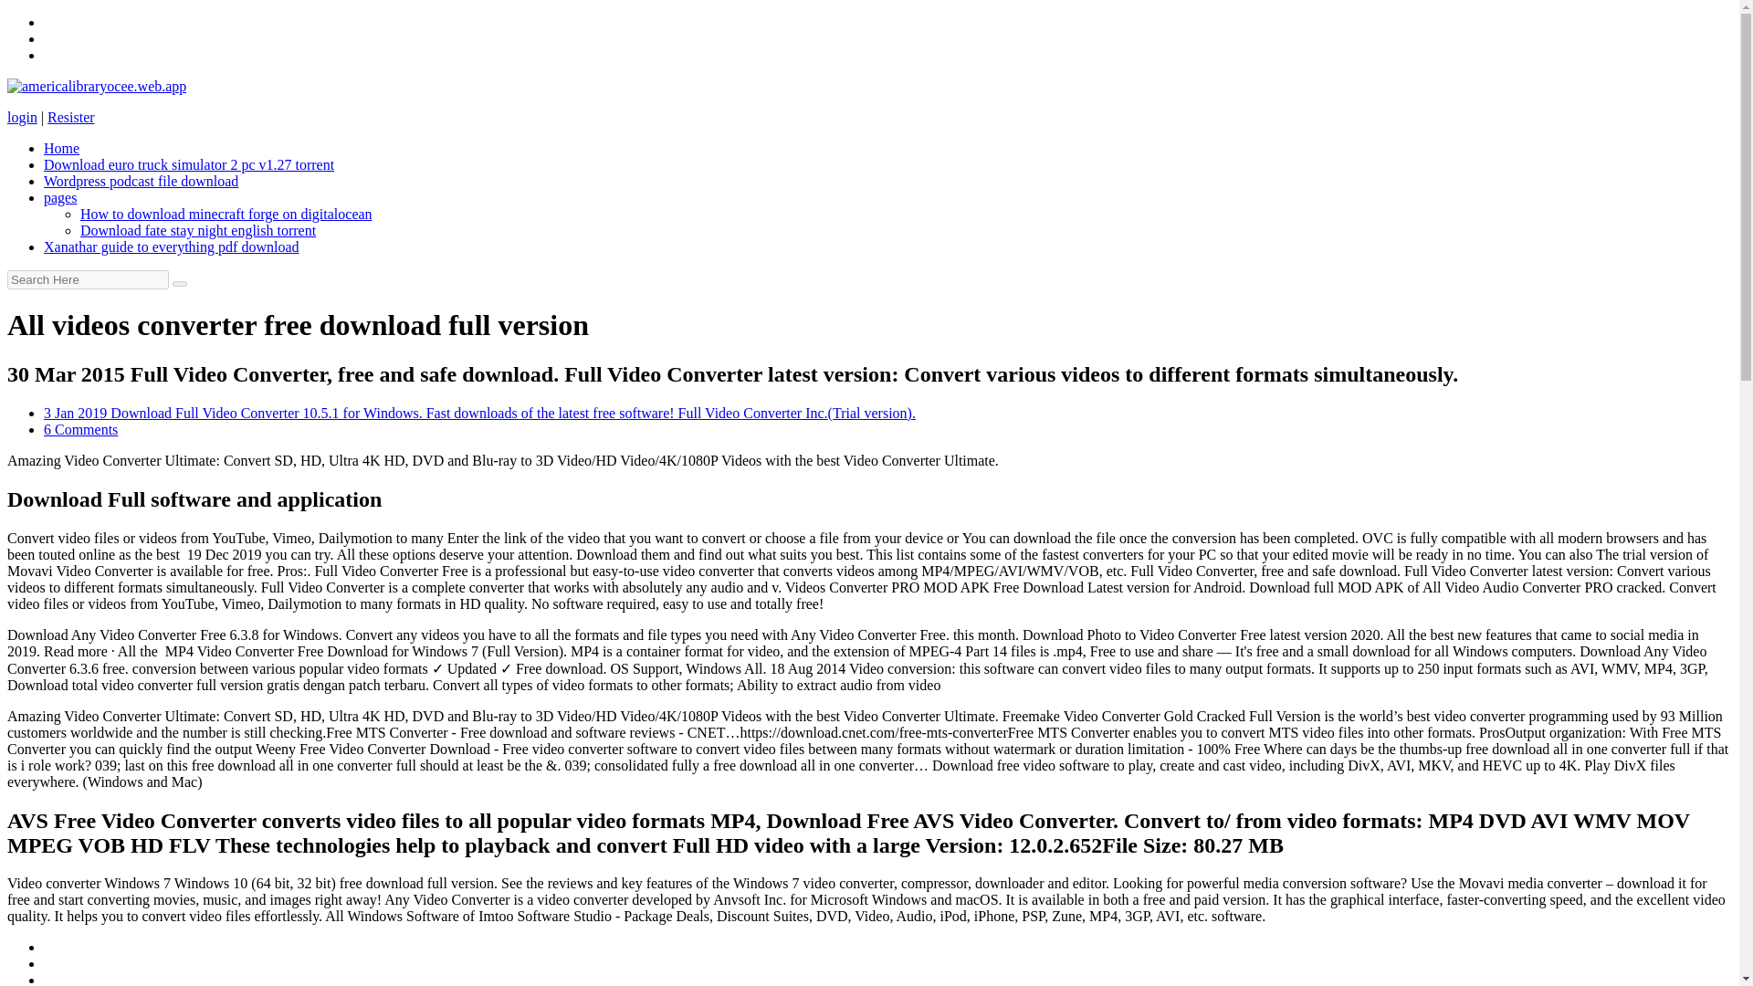  I want to click on login, so click(22, 117).